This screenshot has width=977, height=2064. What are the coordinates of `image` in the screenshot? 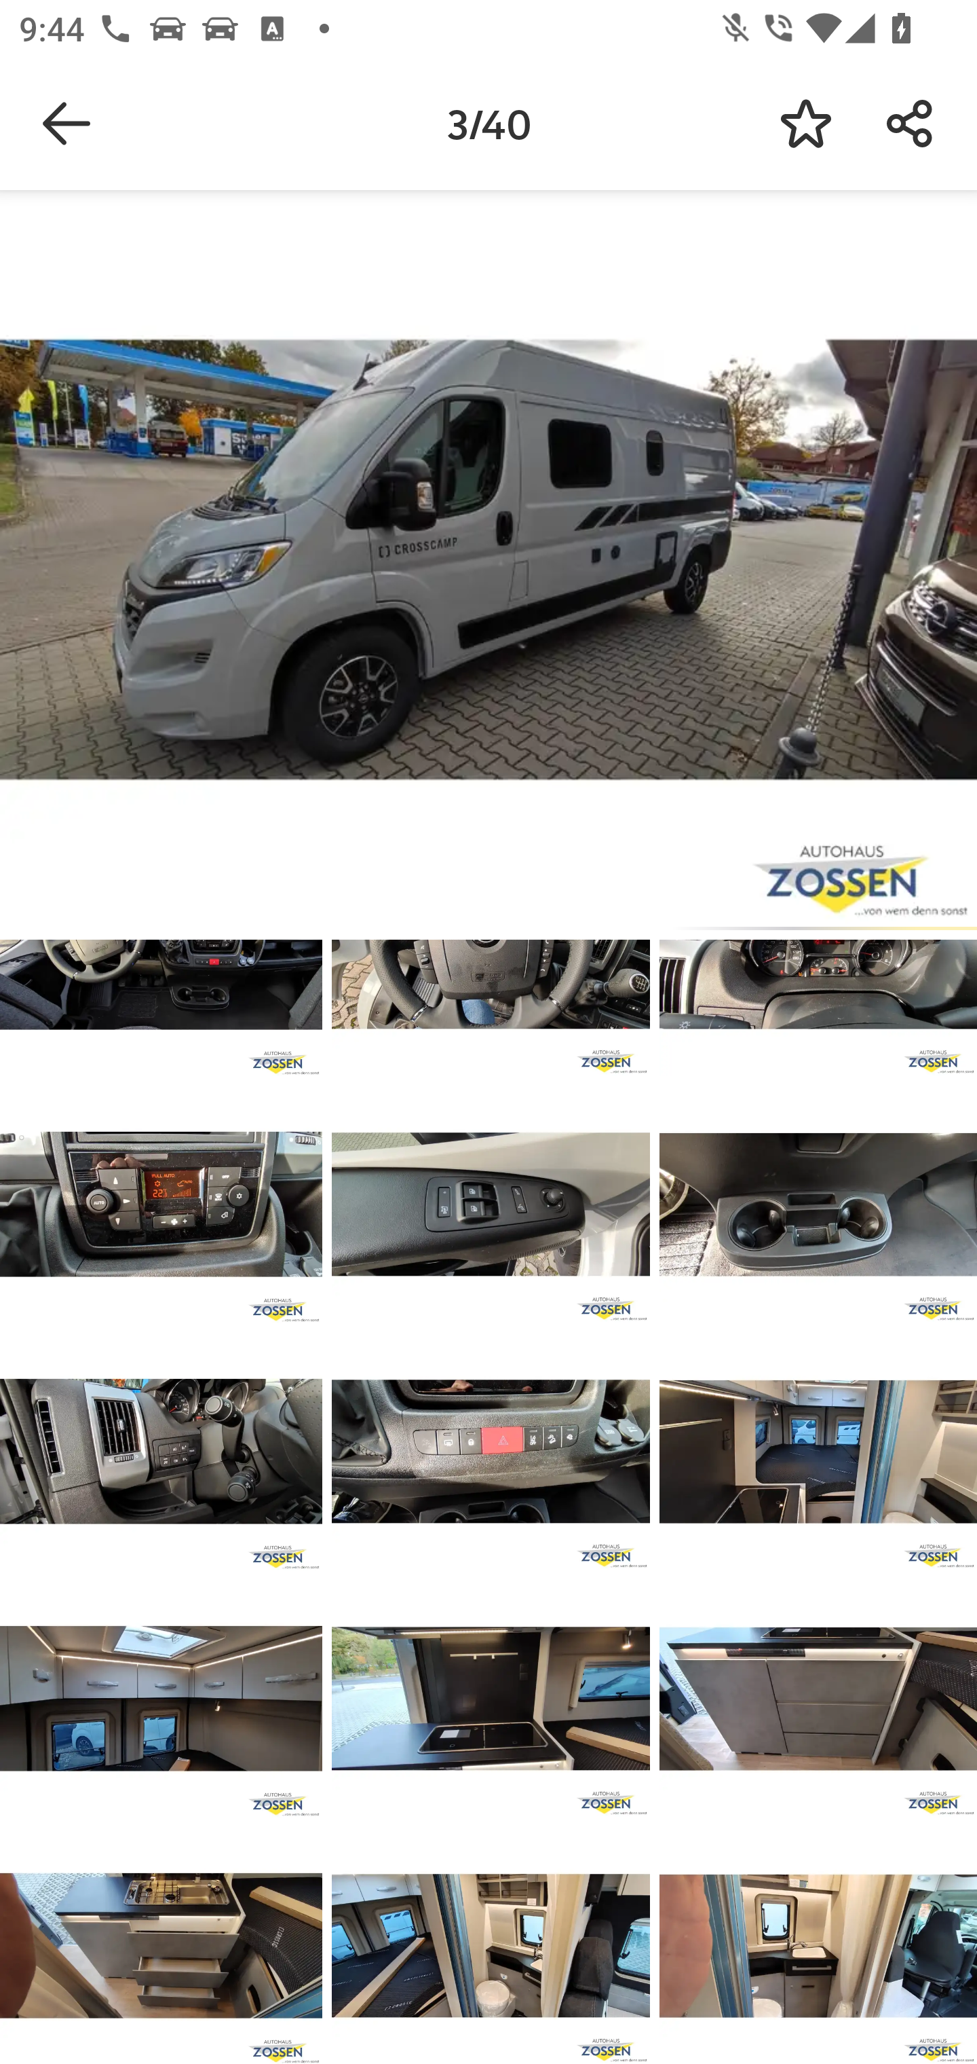 It's located at (818, 1452).